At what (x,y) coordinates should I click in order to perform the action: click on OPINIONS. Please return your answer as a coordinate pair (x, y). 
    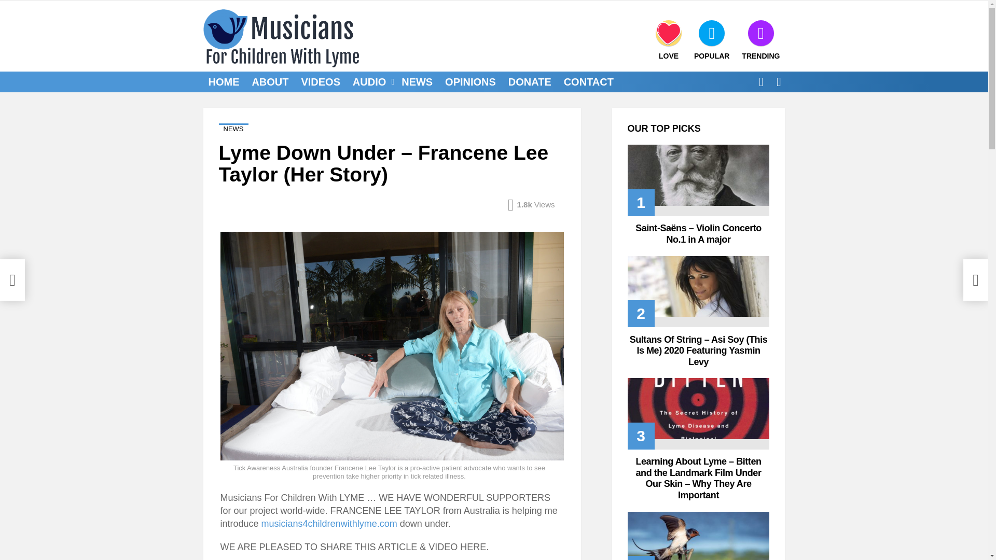
    Looking at the image, I should click on (470, 81).